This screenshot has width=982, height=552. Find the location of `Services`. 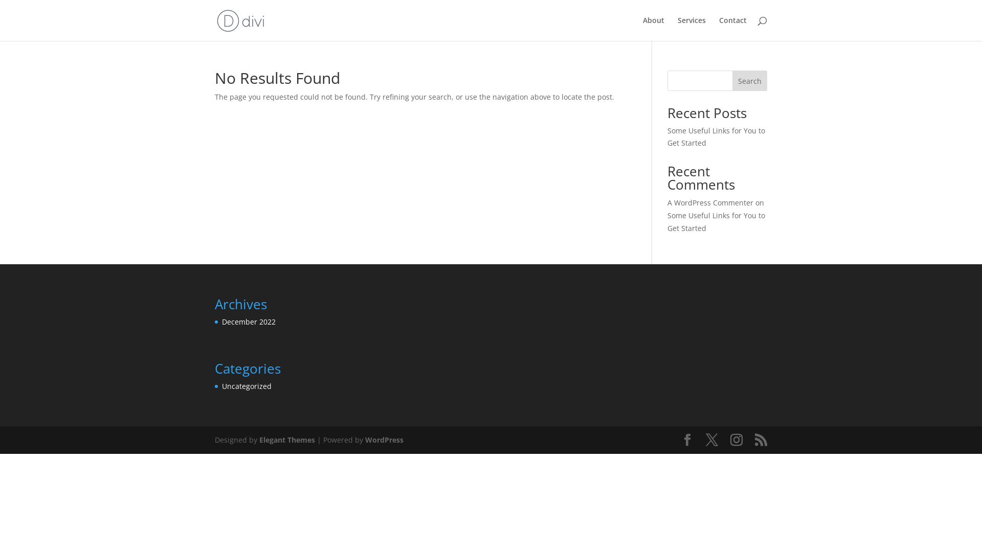

Services is located at coordinates (691, 29).